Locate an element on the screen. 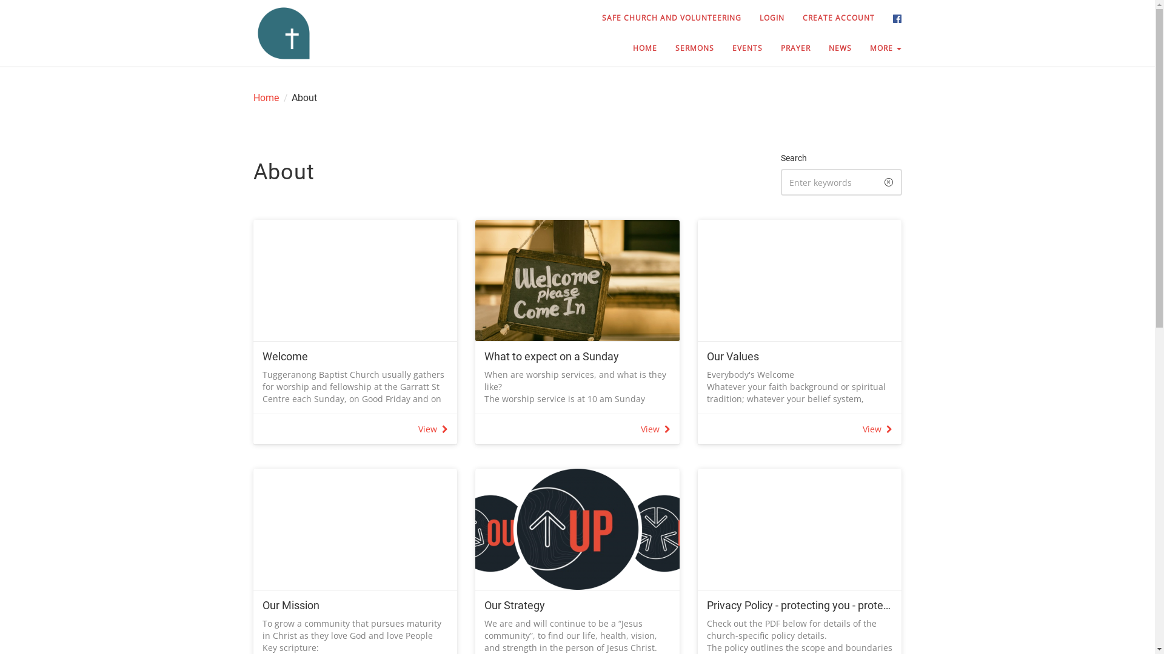 The height and width of the screenshot is (654, 1164). LOGIN is located at coordinates (772, 18).